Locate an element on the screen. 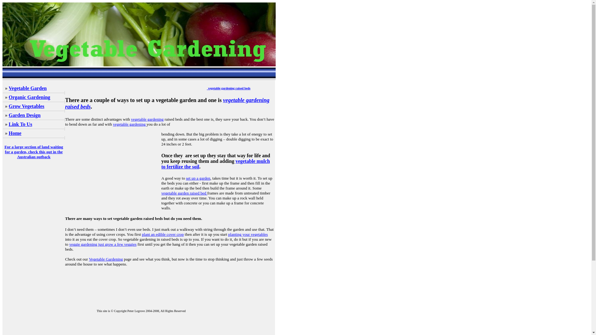  Home is located at coordinates (15, 133).